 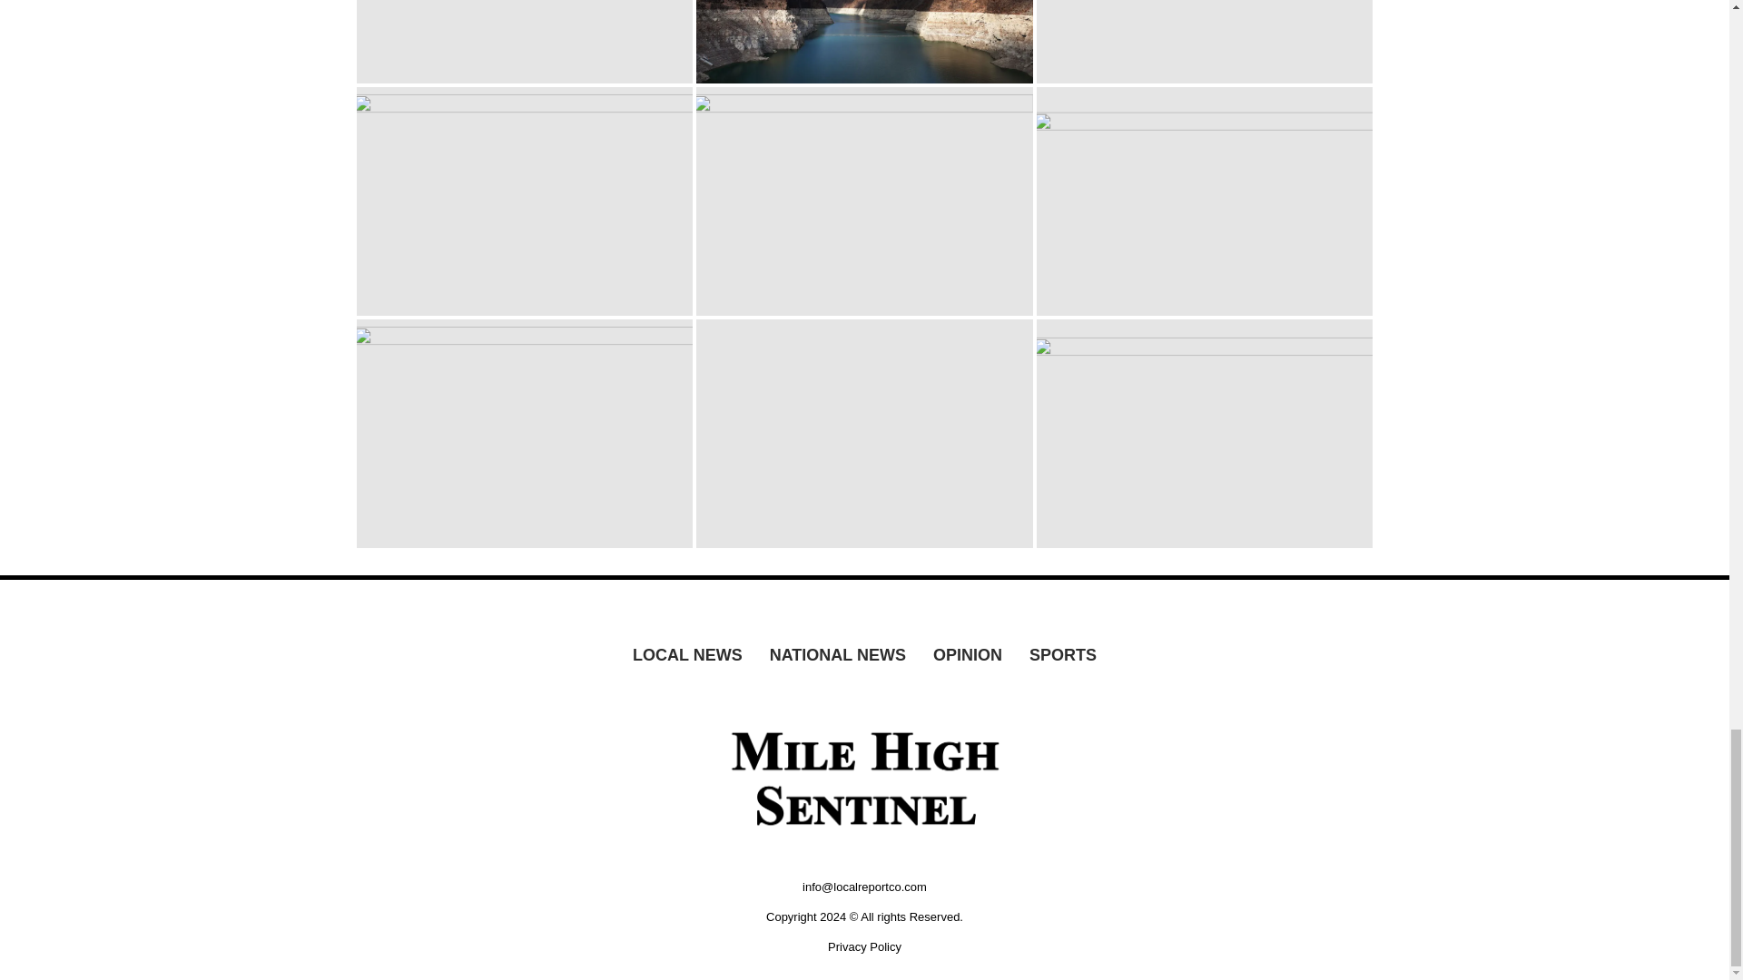 I want to click on LOCAL NEWS, so click(x=687, y=655).